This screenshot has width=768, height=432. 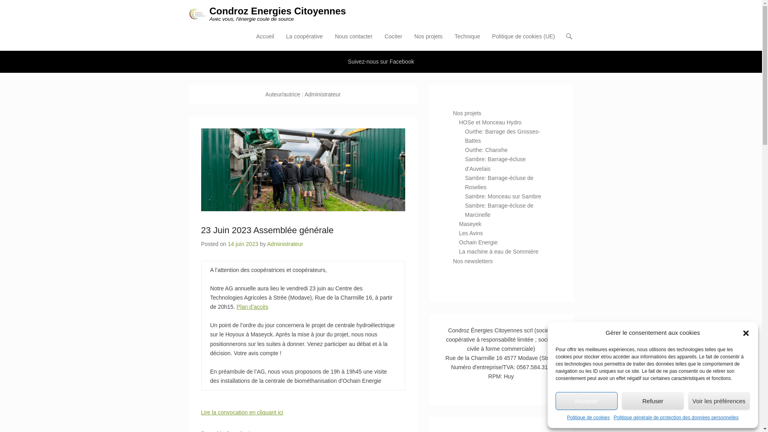 What do you see at coordinates (243, 244) in the screenshot?
I see `14 juin 2023` at bounding box center [243, 244].